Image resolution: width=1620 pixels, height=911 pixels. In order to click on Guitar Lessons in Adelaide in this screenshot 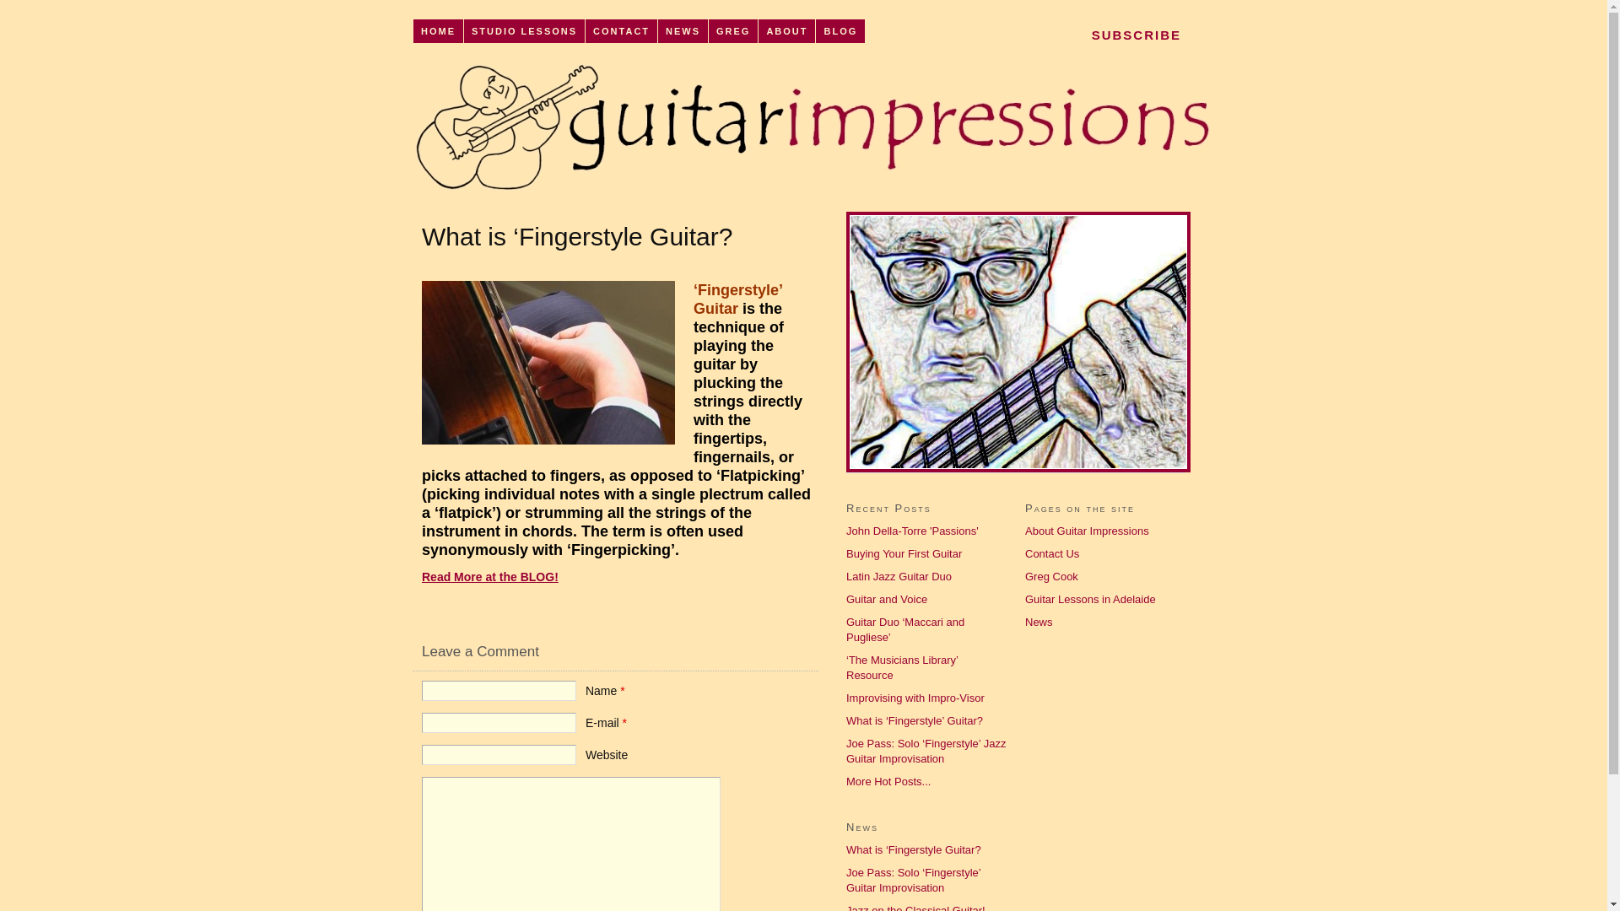, I will do `click(1090, 599)`.